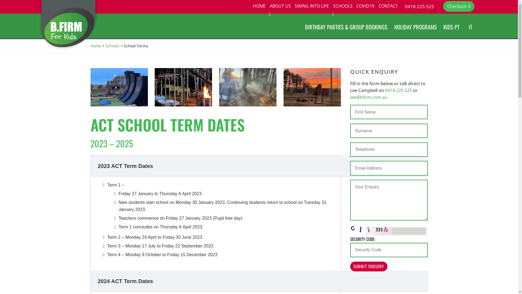  Describe the element at coordinates (113, 46) in the screenshot. I see `Schools` at that location.